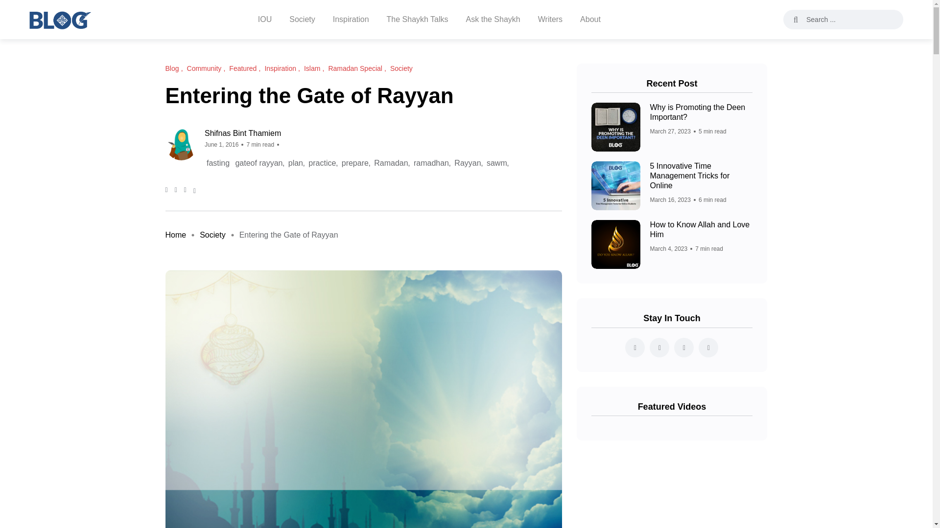  What do you see at coordinates (493, 20) in the screenshot?
I see `Ask the Shaykh` at bounding box center [493, 20].